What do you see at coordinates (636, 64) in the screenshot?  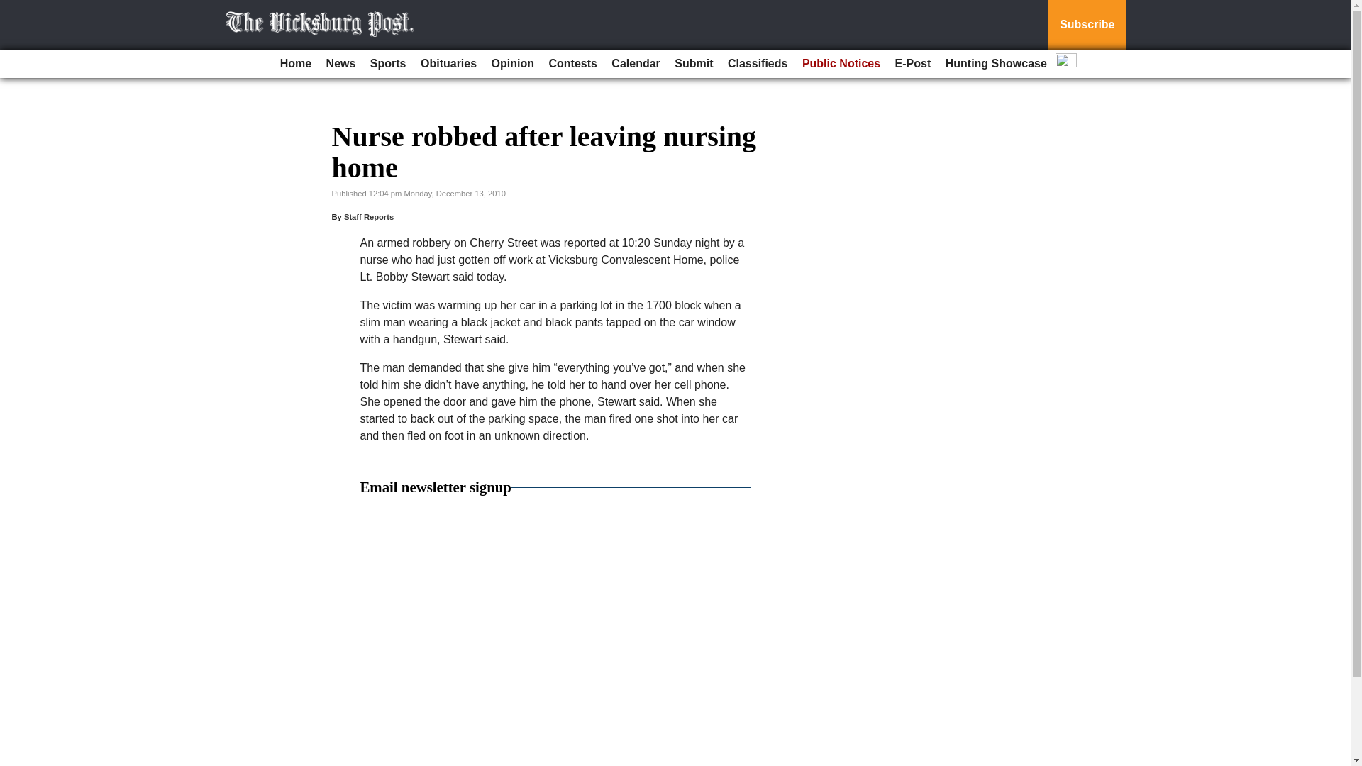 I see `Calendar` at bounding box center [636, 64].